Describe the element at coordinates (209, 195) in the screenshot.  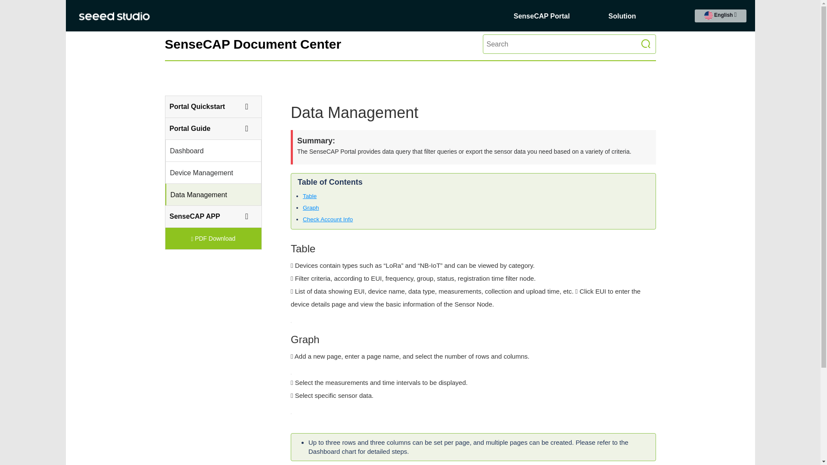
I see `Data Management` at that location.